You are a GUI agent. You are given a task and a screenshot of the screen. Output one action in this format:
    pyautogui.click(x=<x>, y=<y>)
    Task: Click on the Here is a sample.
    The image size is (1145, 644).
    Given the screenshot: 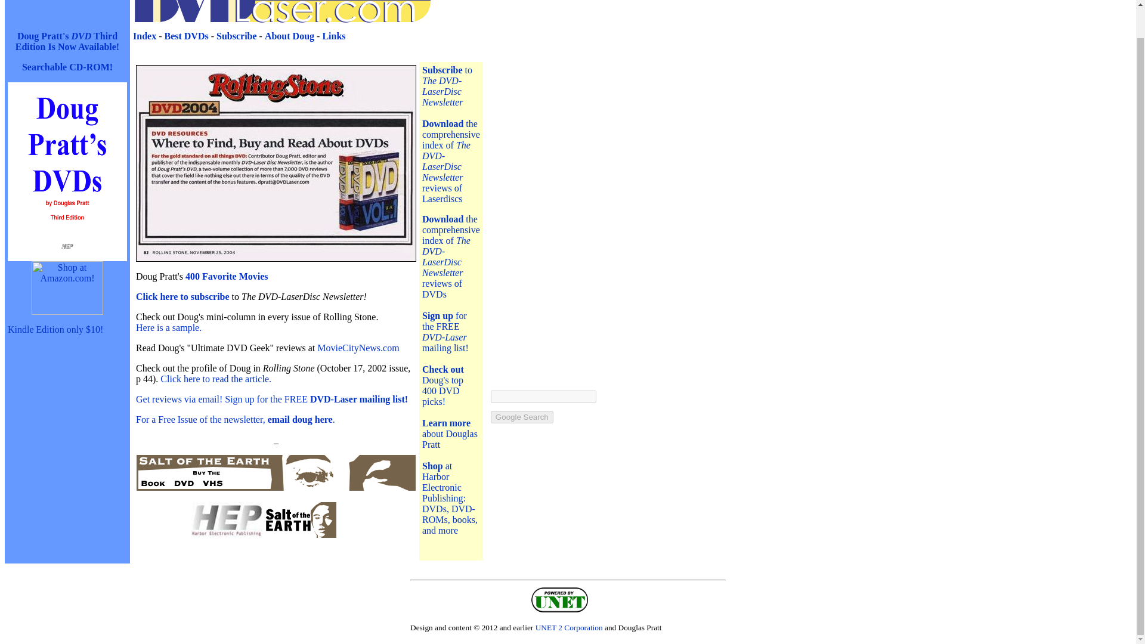 What is the action you would take?
    pyautogui.click(x=168, y=328)
    